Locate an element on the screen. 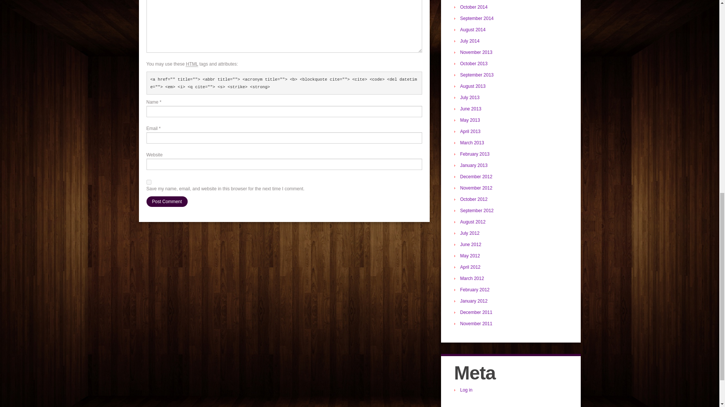 The image size is (725, 407). Post Comment is located at coordinates (167, 201).